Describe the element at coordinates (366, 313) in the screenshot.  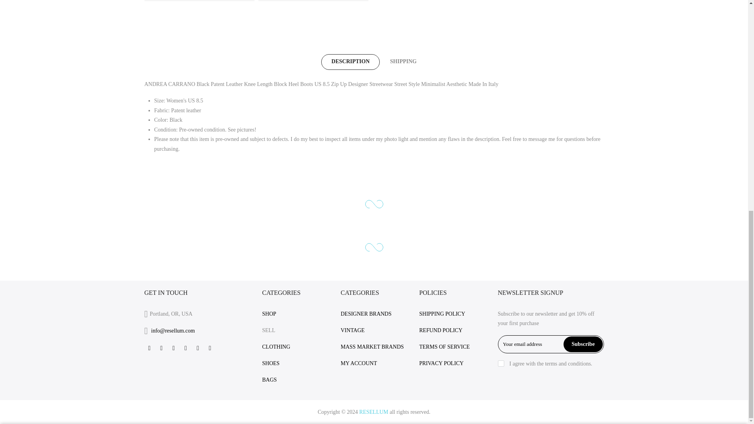
I see `DESIGNER BRANDS` at that location.